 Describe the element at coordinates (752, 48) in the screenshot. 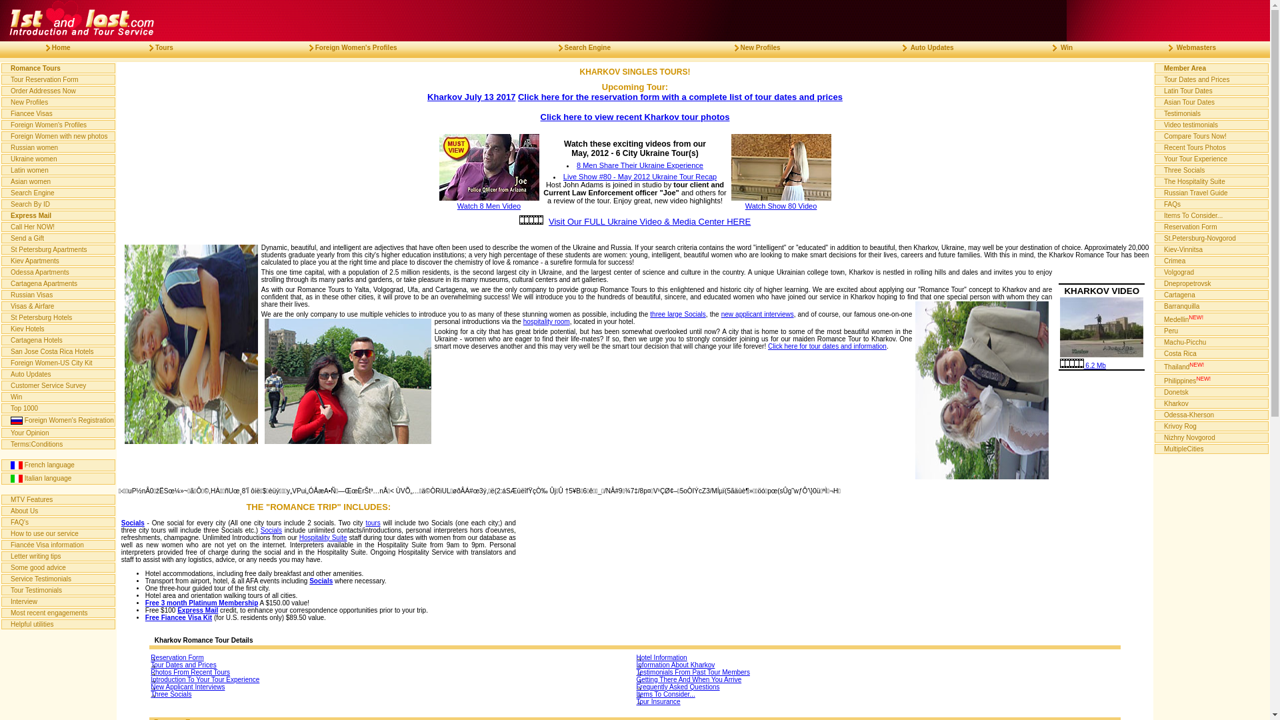

I see `New Profiles` at that location.